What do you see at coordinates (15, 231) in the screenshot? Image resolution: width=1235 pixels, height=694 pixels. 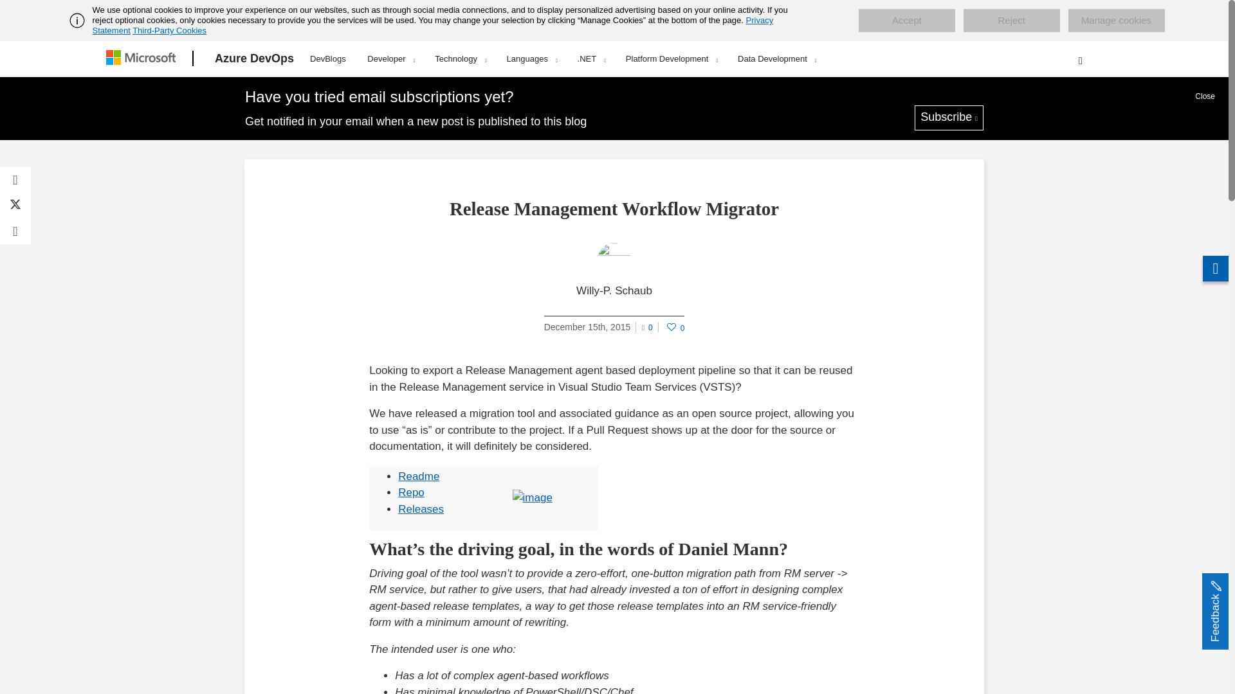 I see `Share on LinkedIn` at bounding box center [15, 231].